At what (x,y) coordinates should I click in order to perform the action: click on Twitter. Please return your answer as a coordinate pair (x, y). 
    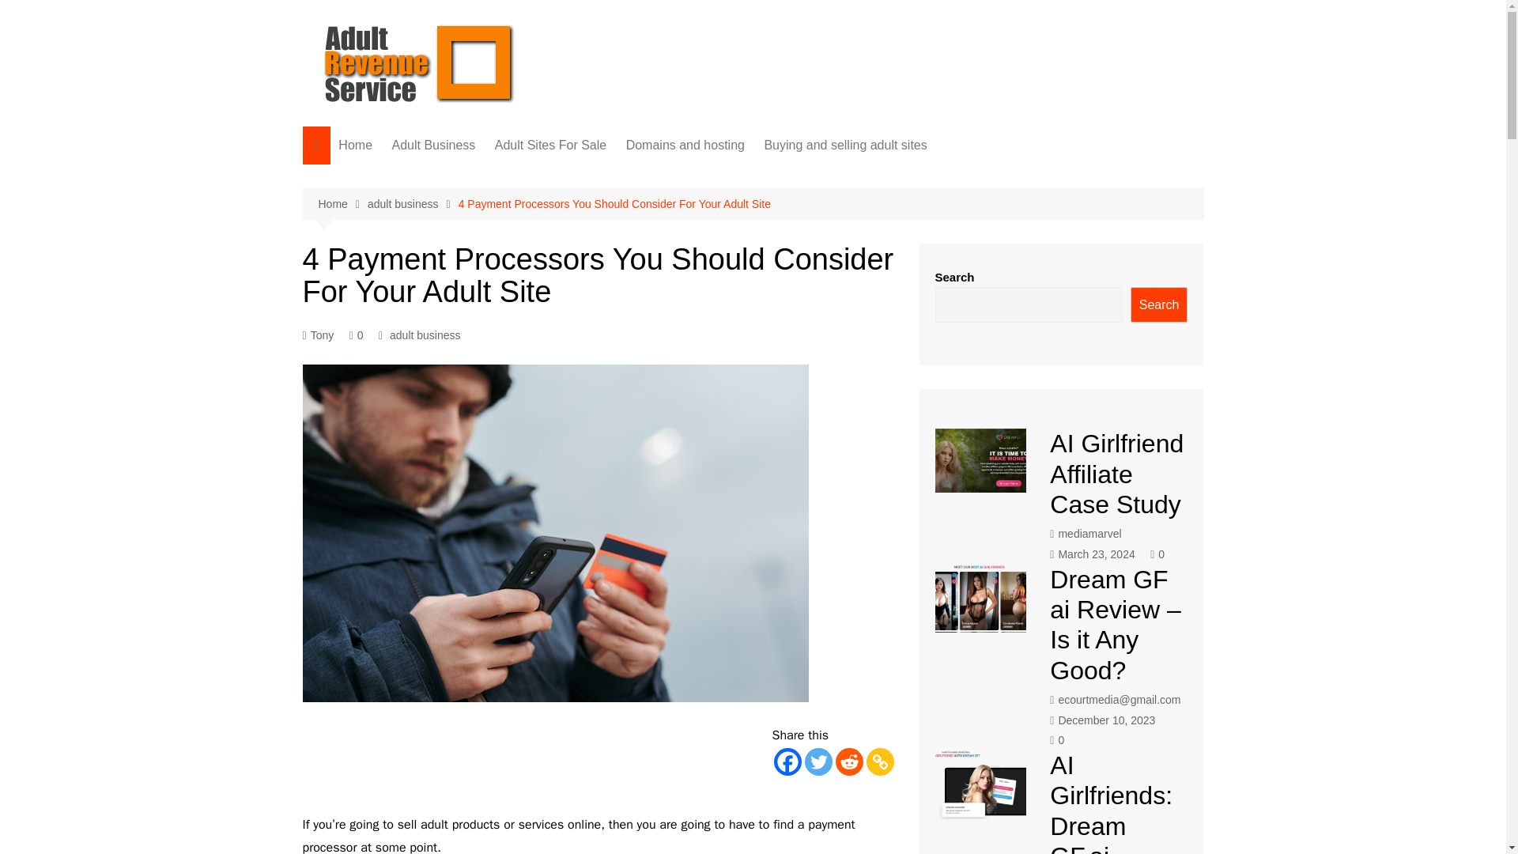
    Looking at the image, I should click on (818, 761).